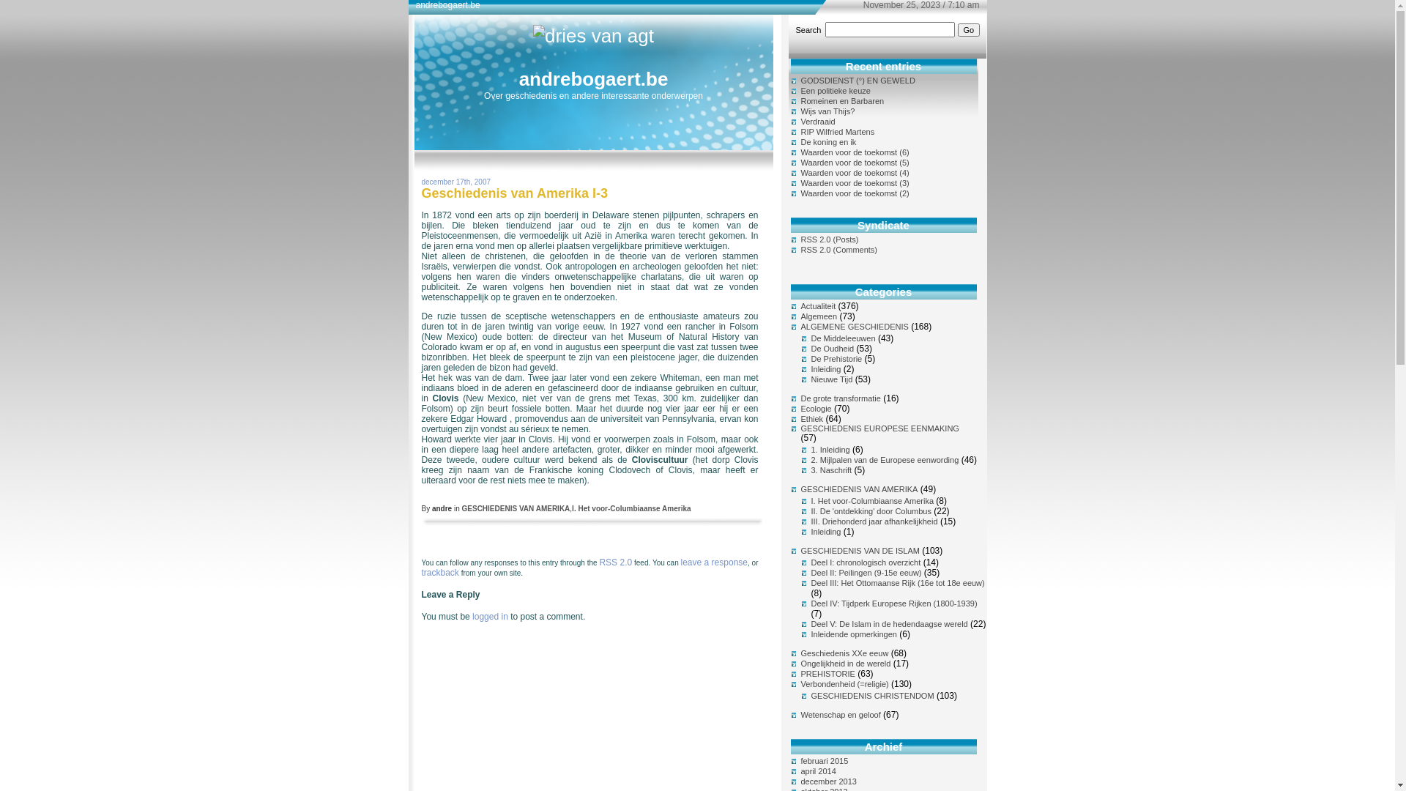 This screenshot has width=1406, height=791. Describe the element at coordinates (837, 359) in the screenshot. I see `De Prehistorie` at that location.